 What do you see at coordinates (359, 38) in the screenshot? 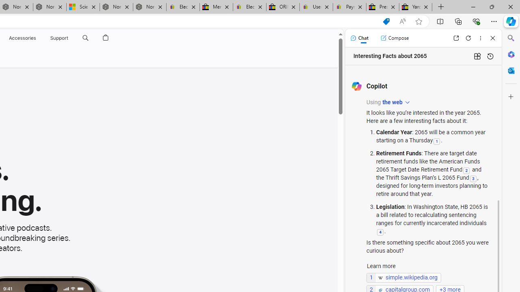
I see `Chat` at bounding box center [359, 38].